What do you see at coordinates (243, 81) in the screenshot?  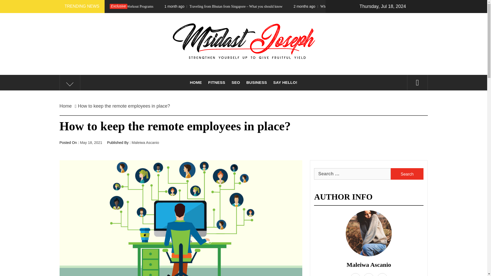 I see `MSIDAST JOSEPH` at bounding box center [243, 81].